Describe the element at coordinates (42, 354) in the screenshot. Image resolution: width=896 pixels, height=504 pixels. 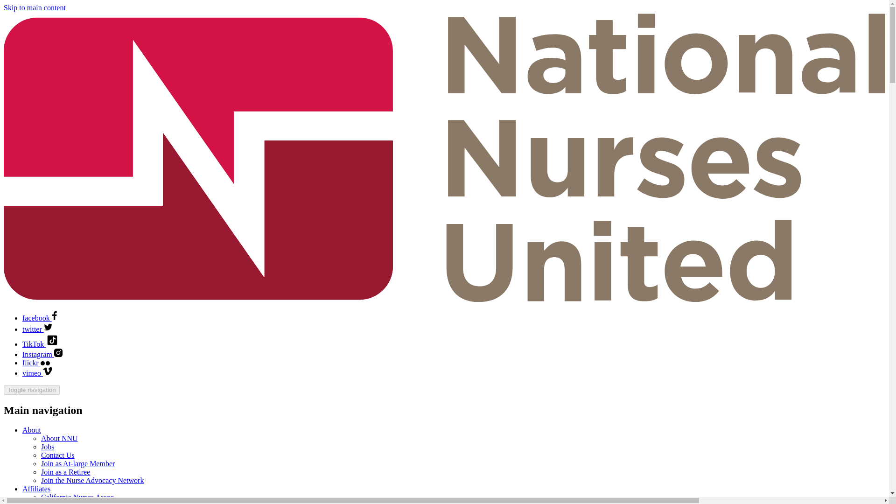
I see `Instagram ` at that location.